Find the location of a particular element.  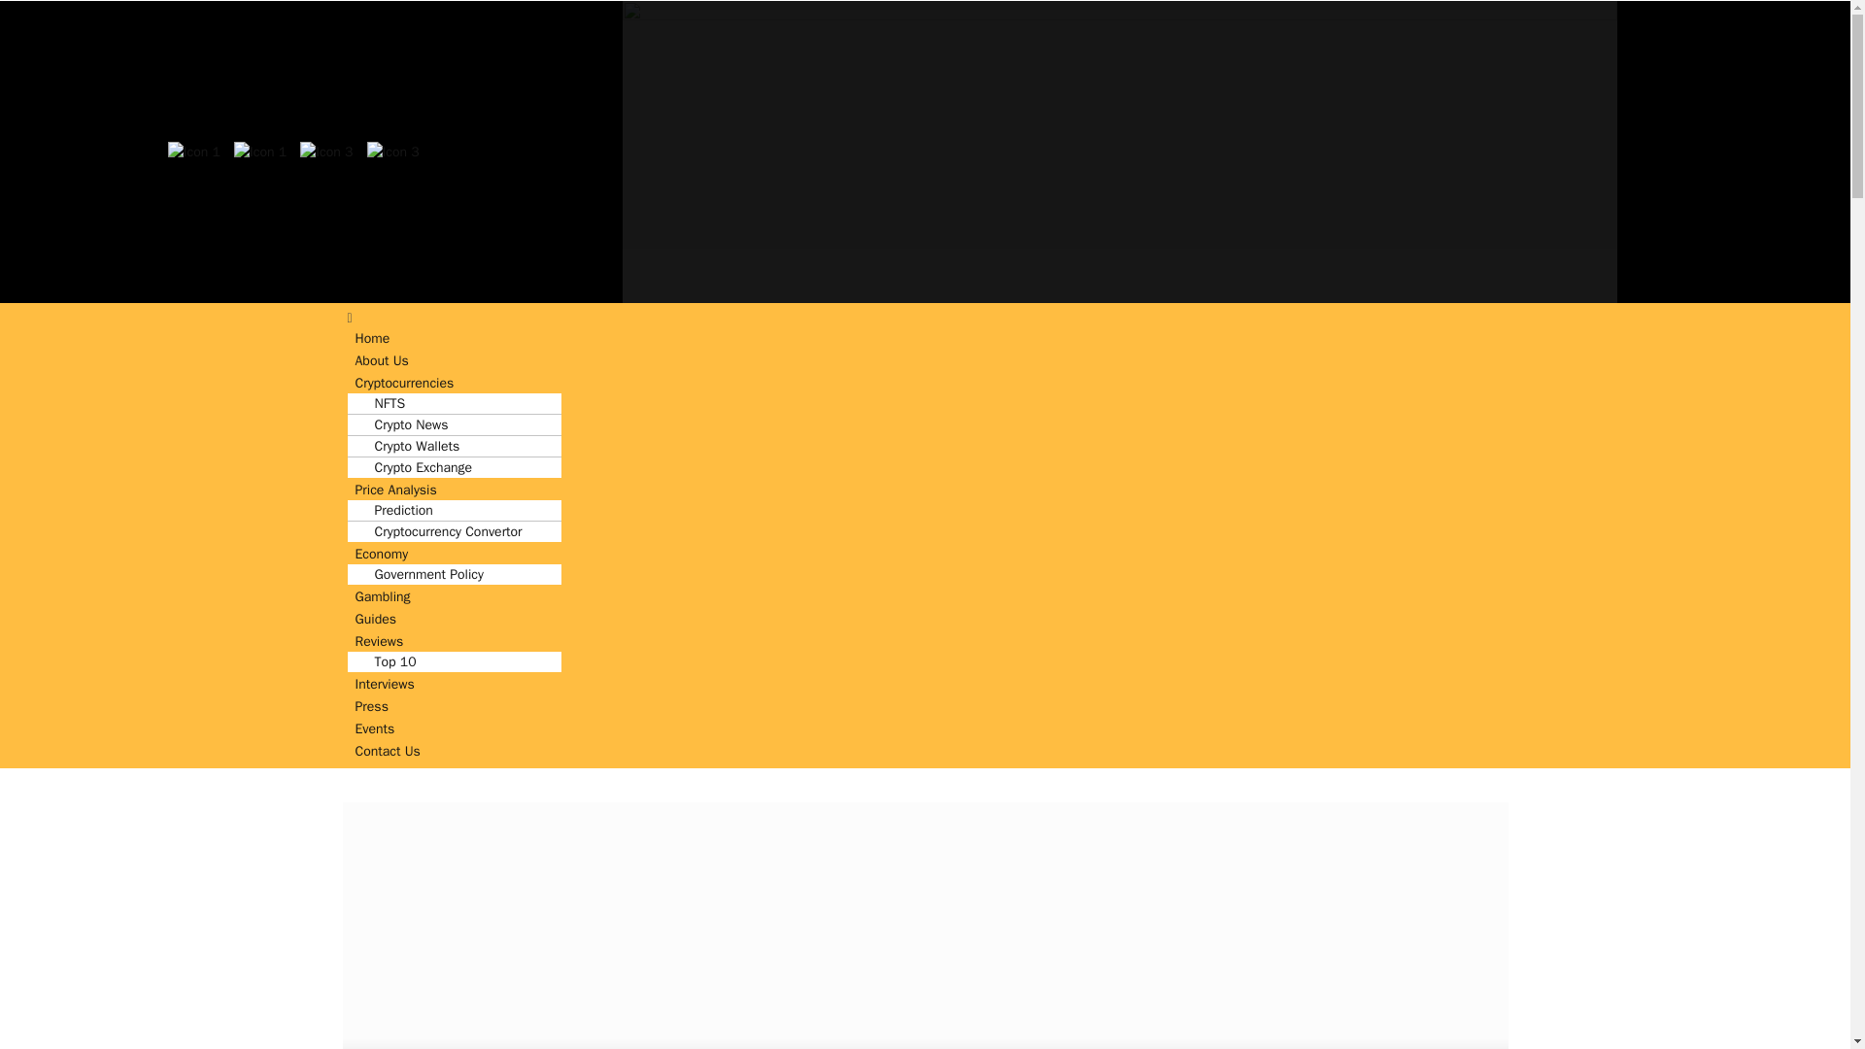

Cryptocurrency Convertor is located at coordinates (438, 531).